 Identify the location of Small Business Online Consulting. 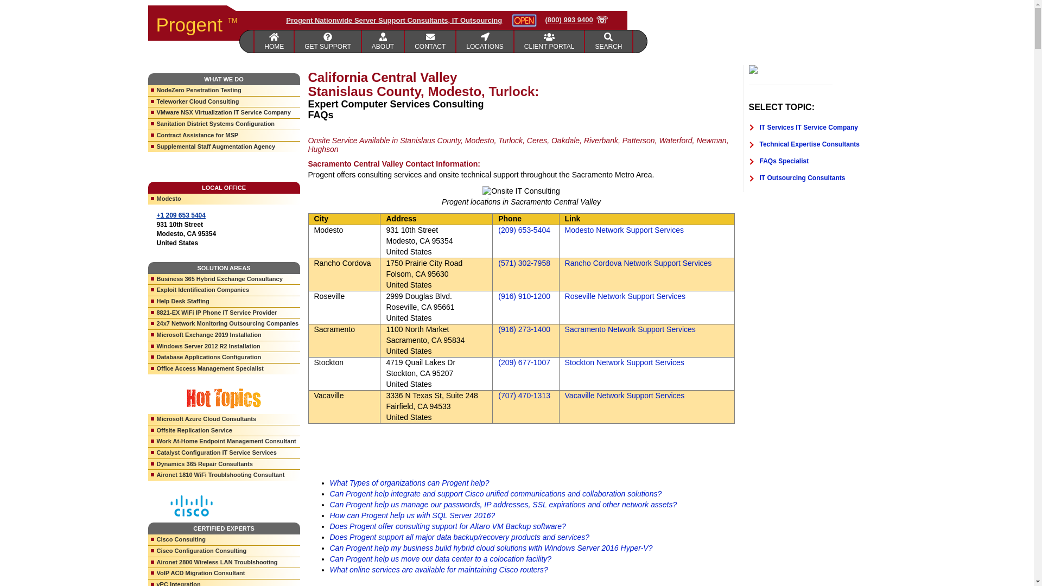
(383, 41).